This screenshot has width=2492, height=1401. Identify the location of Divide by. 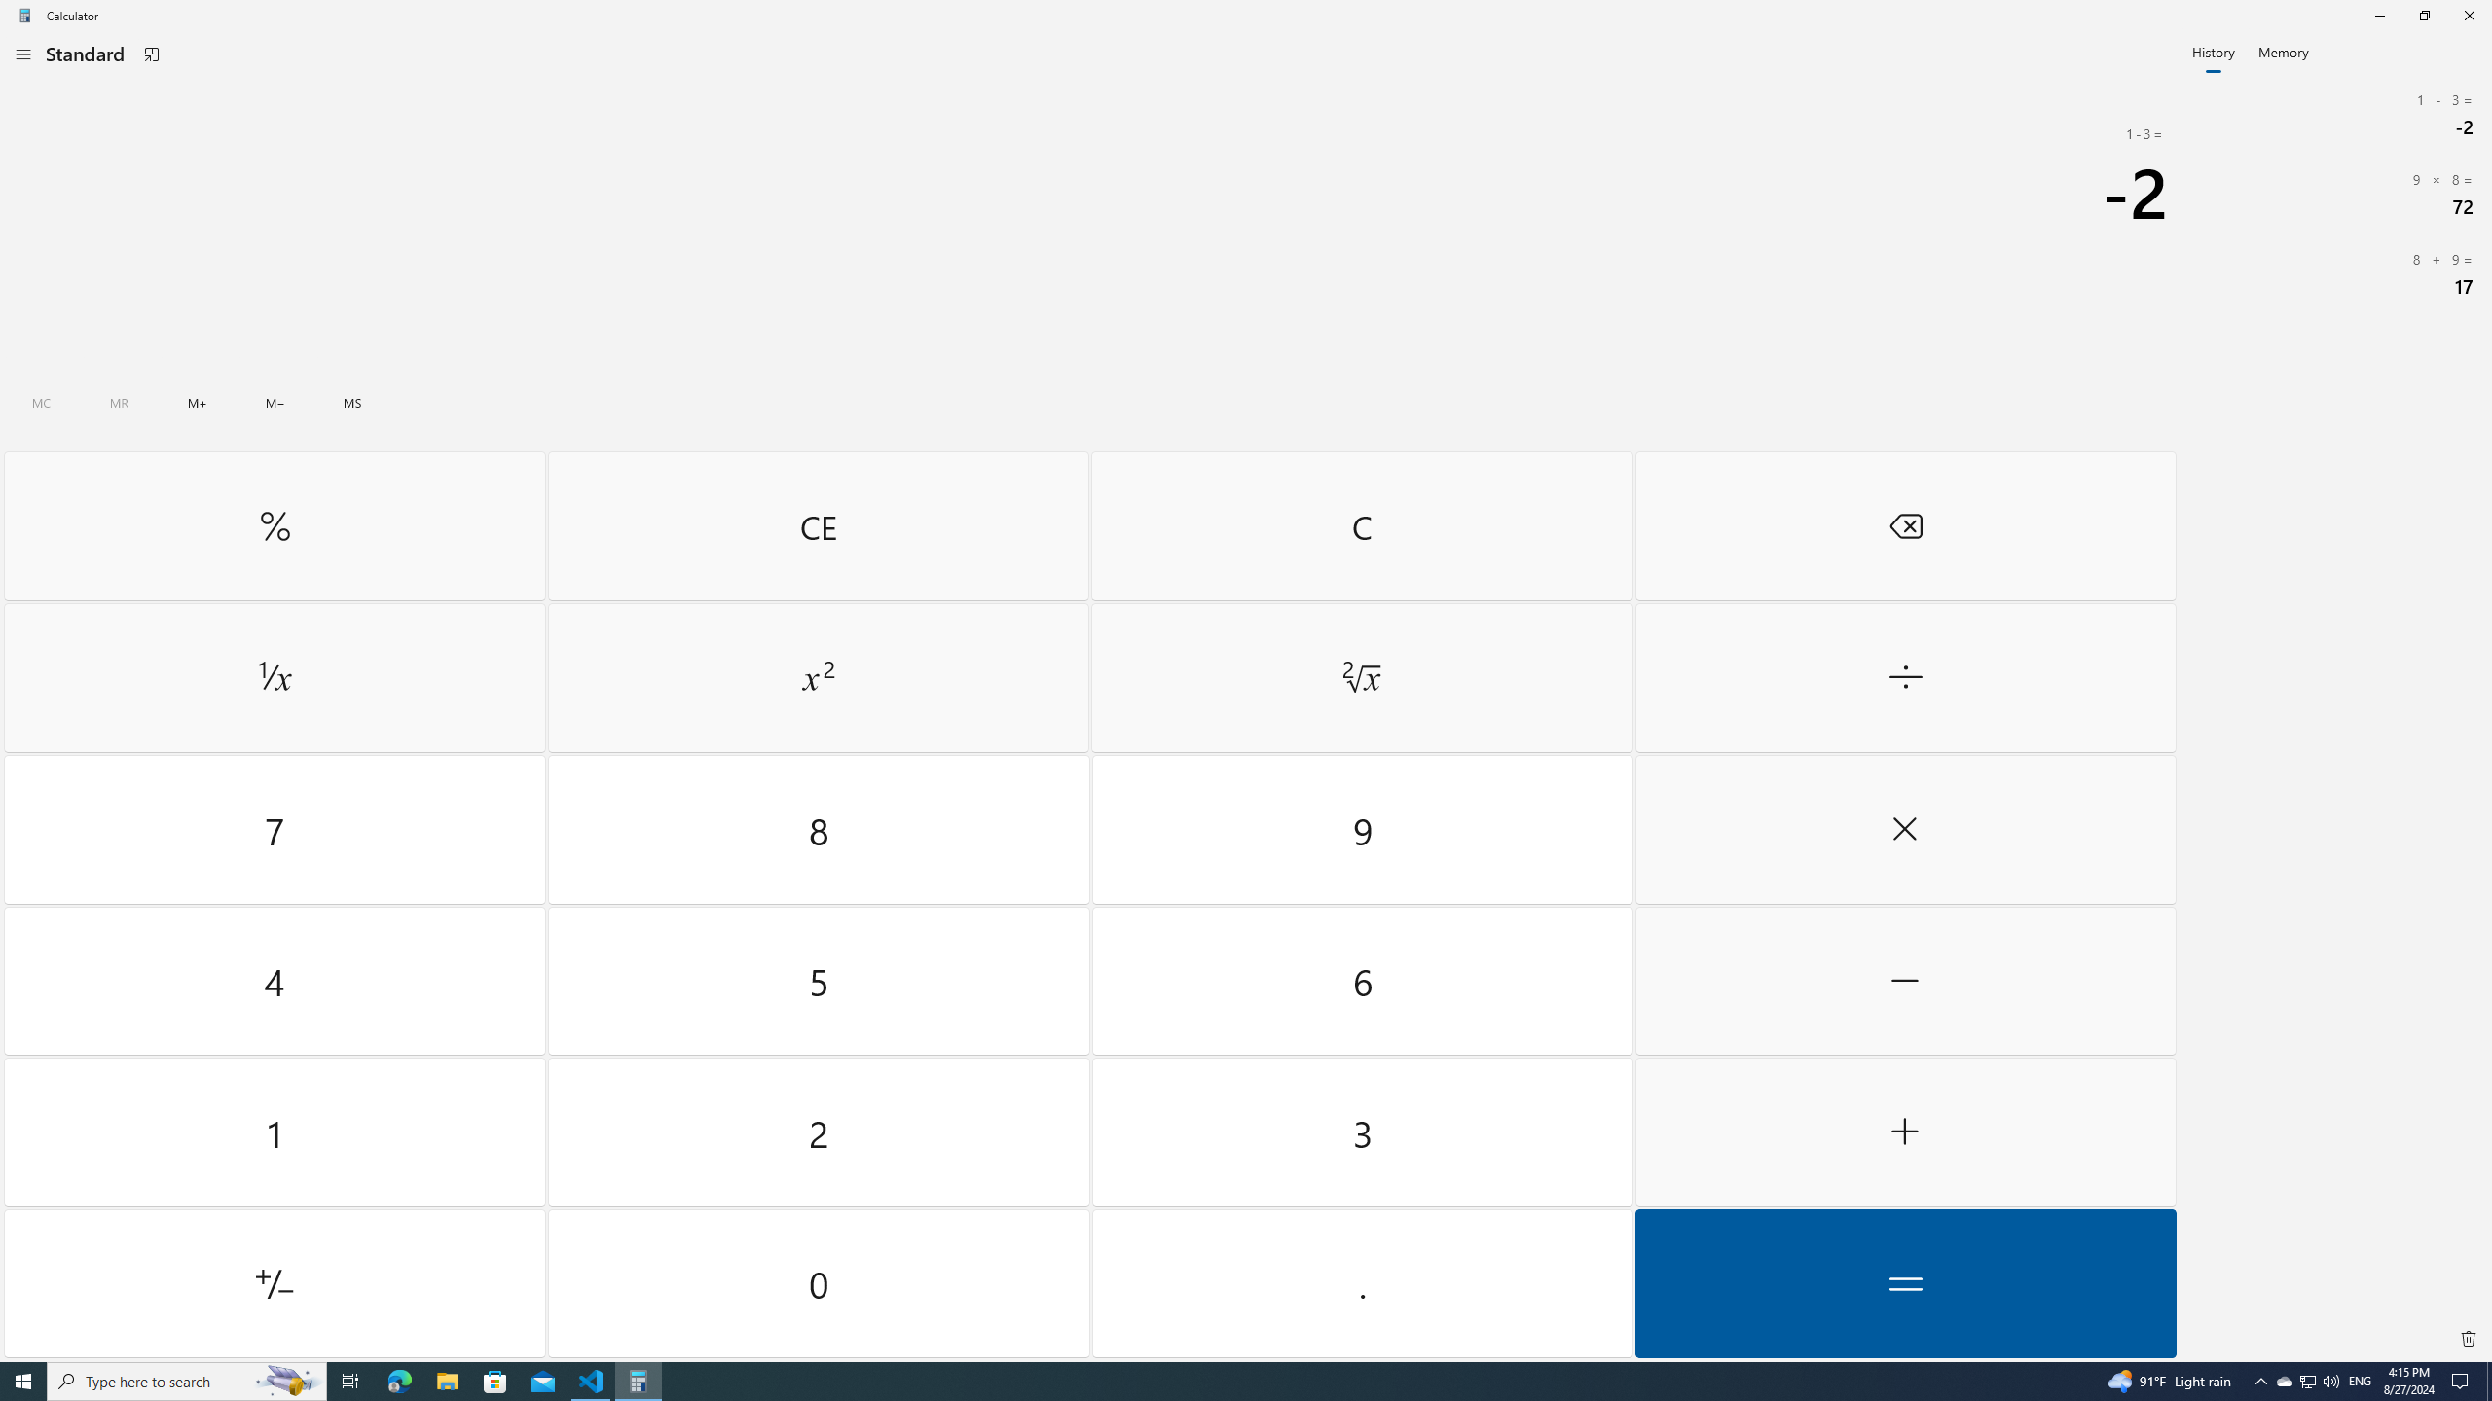
(1904, 678).